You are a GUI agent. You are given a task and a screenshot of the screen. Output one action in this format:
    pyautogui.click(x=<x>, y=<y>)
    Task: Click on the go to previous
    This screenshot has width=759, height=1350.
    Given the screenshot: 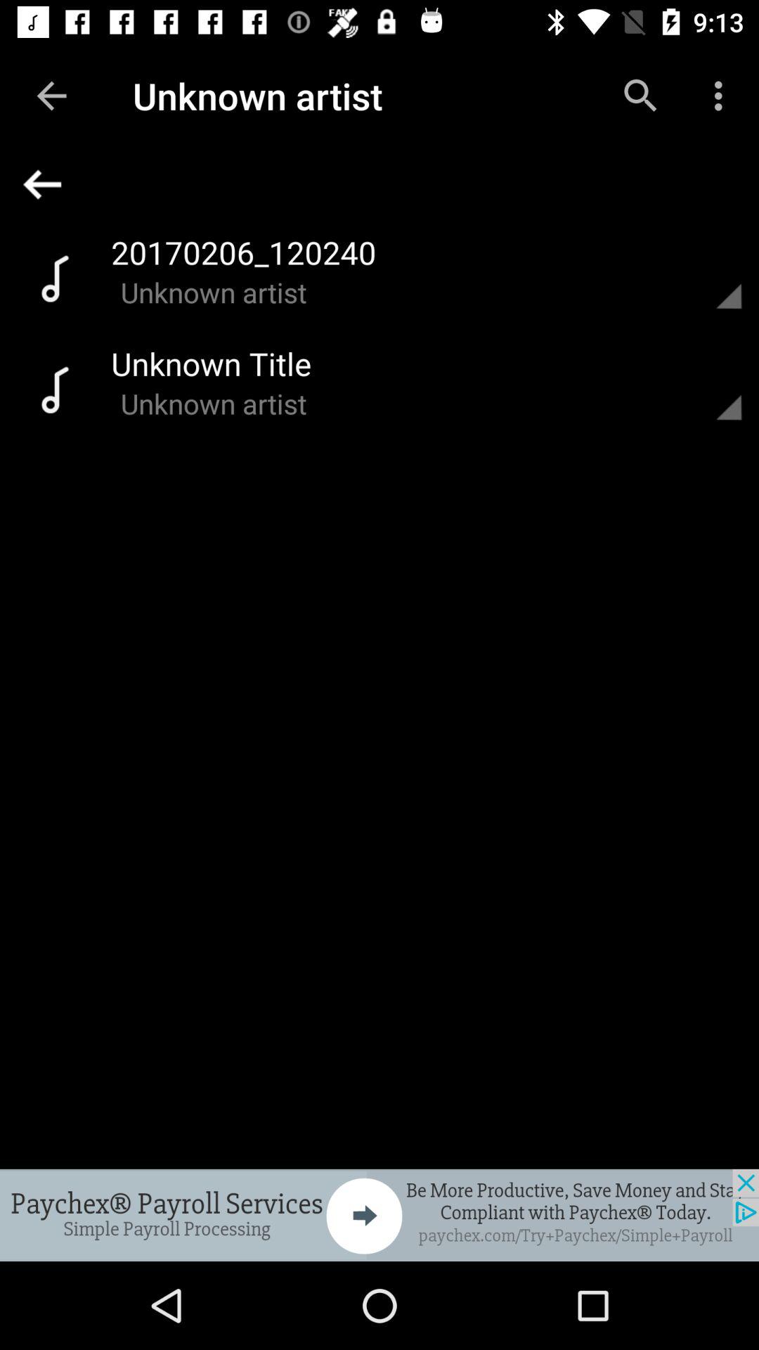 What is the action you would take?
    pyautogui.click(x=712, y=388)
    